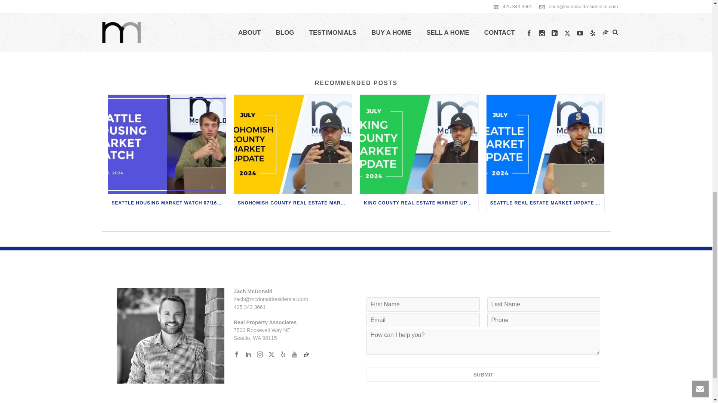 The width and height of the screenshot is (718, 403). I want to click on Follow Us on facebook, so click(237, 354).